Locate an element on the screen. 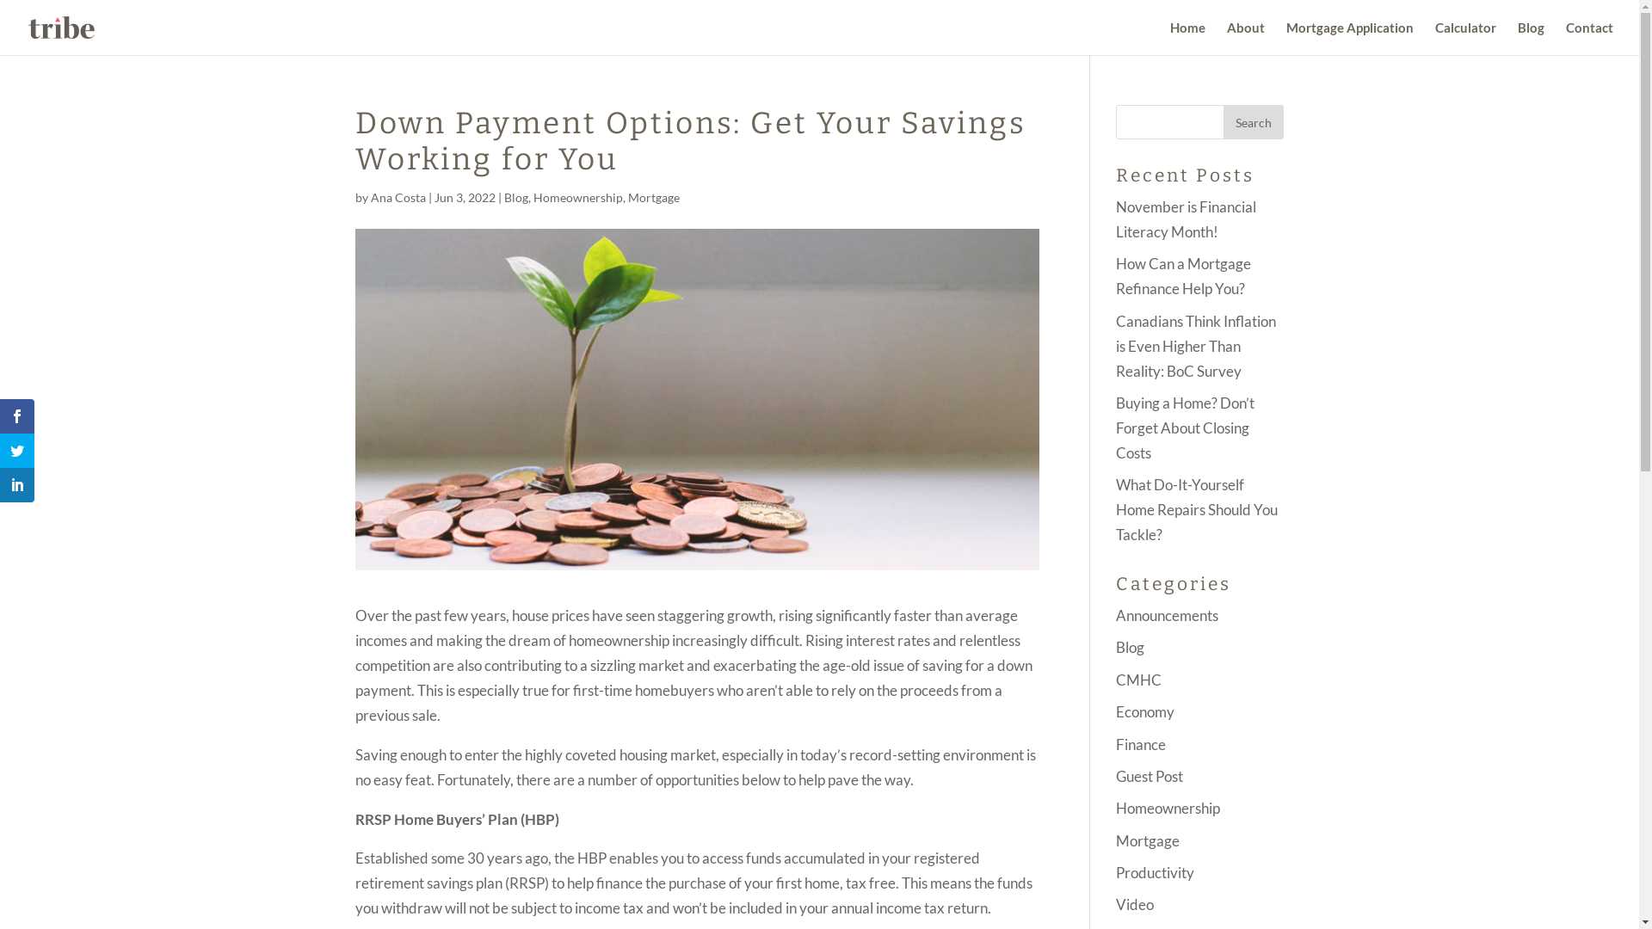  How Can a Mortgage Refinance Help You? is located at coordinates (1184, 276).